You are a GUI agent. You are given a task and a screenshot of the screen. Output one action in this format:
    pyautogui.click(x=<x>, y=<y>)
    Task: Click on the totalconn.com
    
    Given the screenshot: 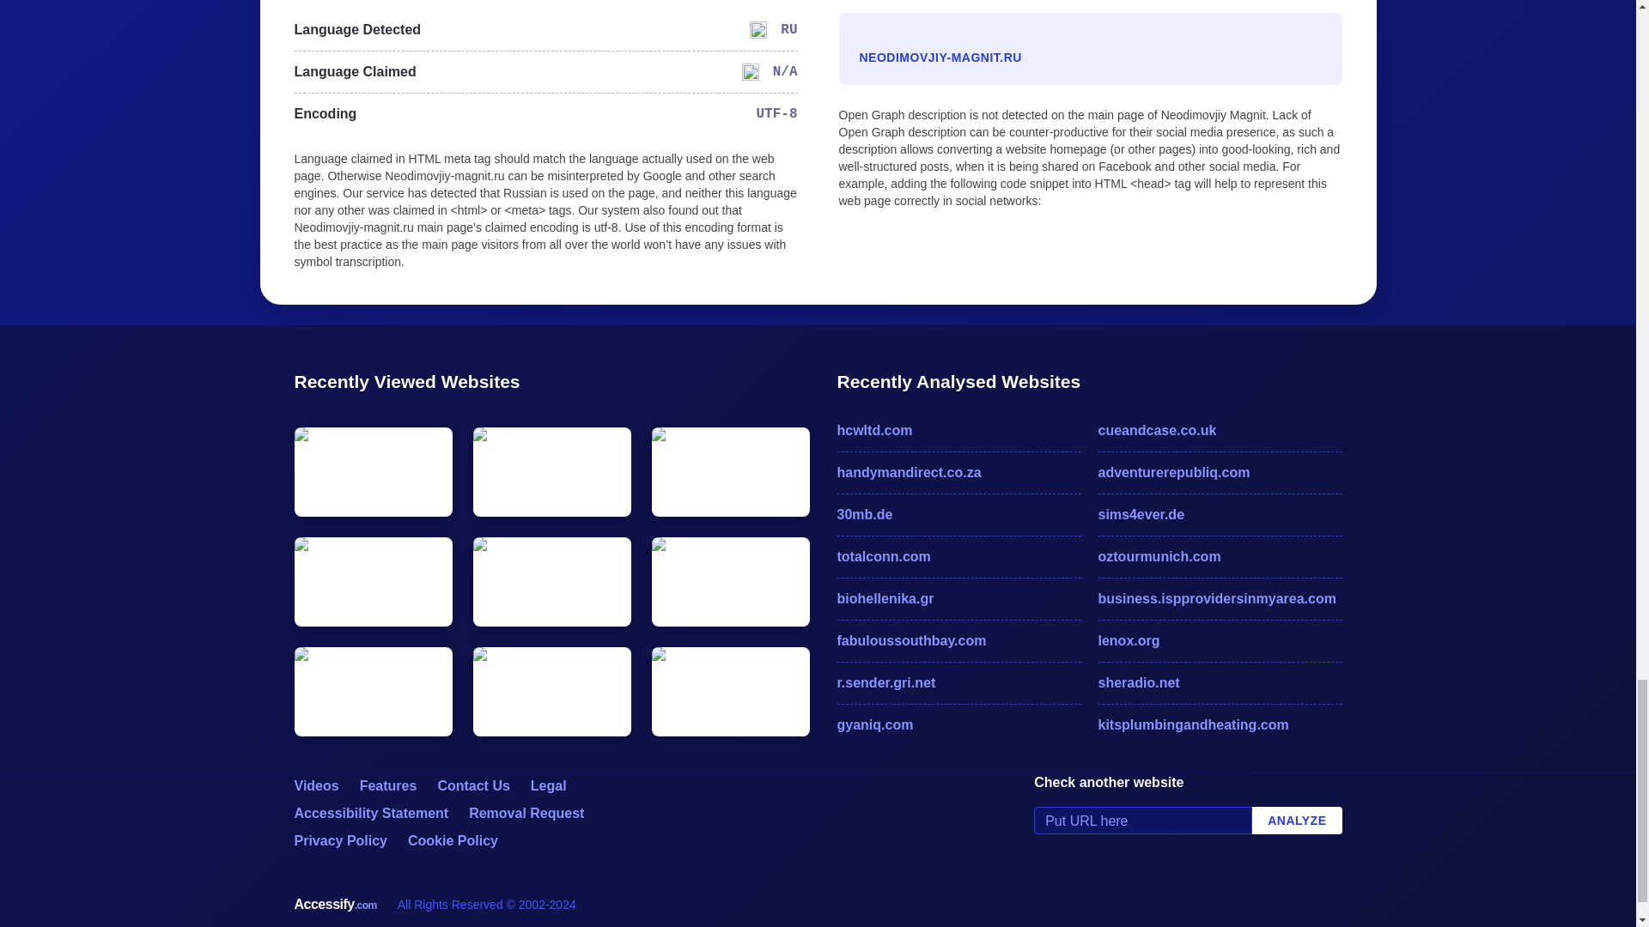 What is the action you would take?
    pyautogui.click(x=958, y=556)
    